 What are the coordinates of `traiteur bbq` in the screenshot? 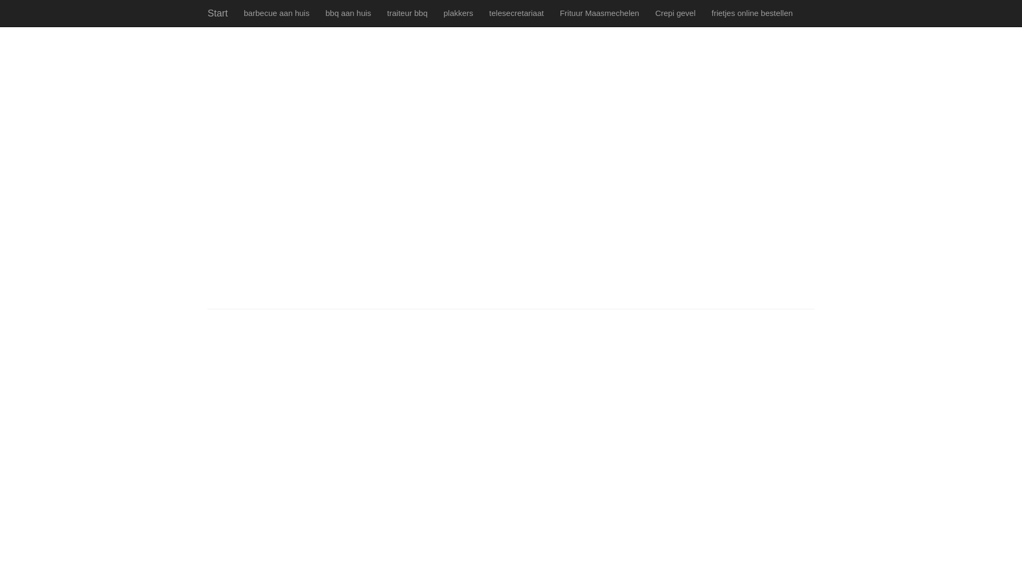 It's located at (407, 13).